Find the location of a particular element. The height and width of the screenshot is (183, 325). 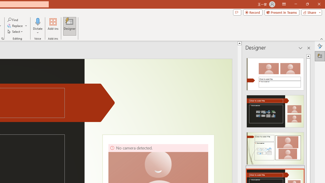

Task Pane Options is located at coordinates (301, 48).